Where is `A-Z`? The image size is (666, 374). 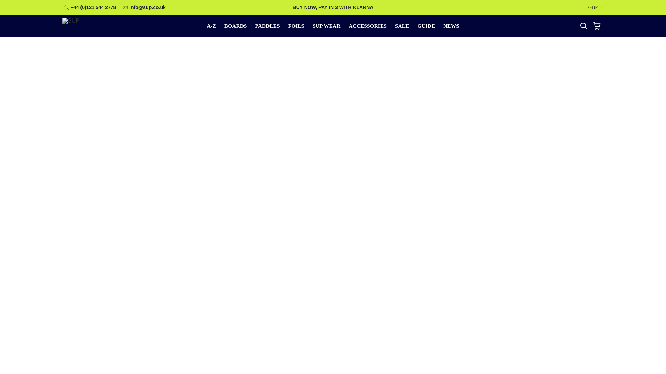
A-Z is located at coordinates (211, 26).